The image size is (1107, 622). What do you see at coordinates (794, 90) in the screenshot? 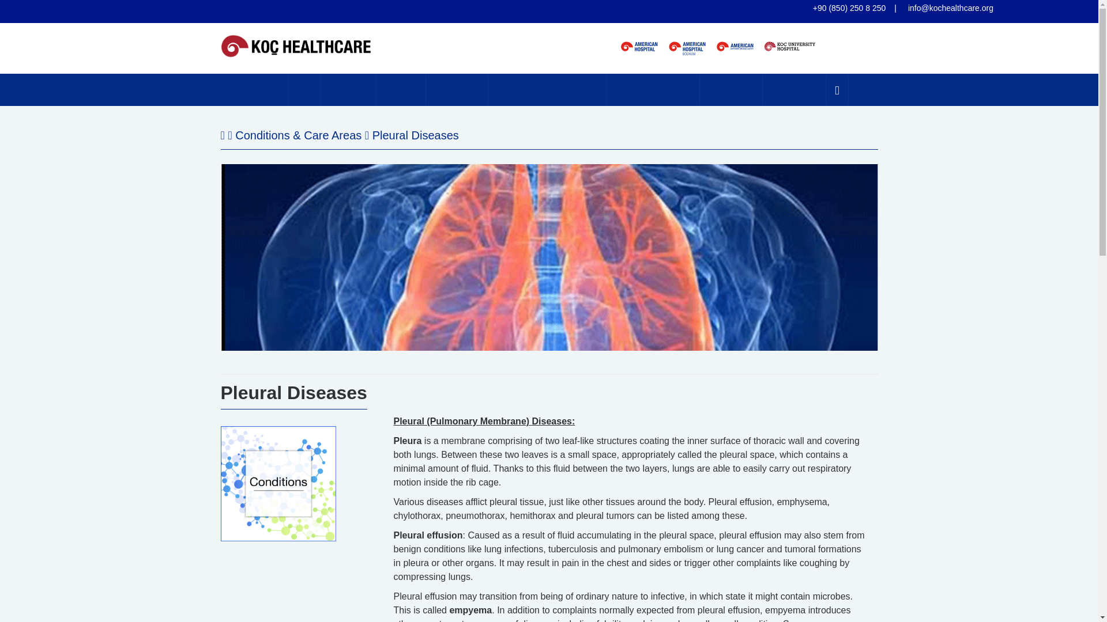
I see `Contact Us` at bounding box center [794, 90].